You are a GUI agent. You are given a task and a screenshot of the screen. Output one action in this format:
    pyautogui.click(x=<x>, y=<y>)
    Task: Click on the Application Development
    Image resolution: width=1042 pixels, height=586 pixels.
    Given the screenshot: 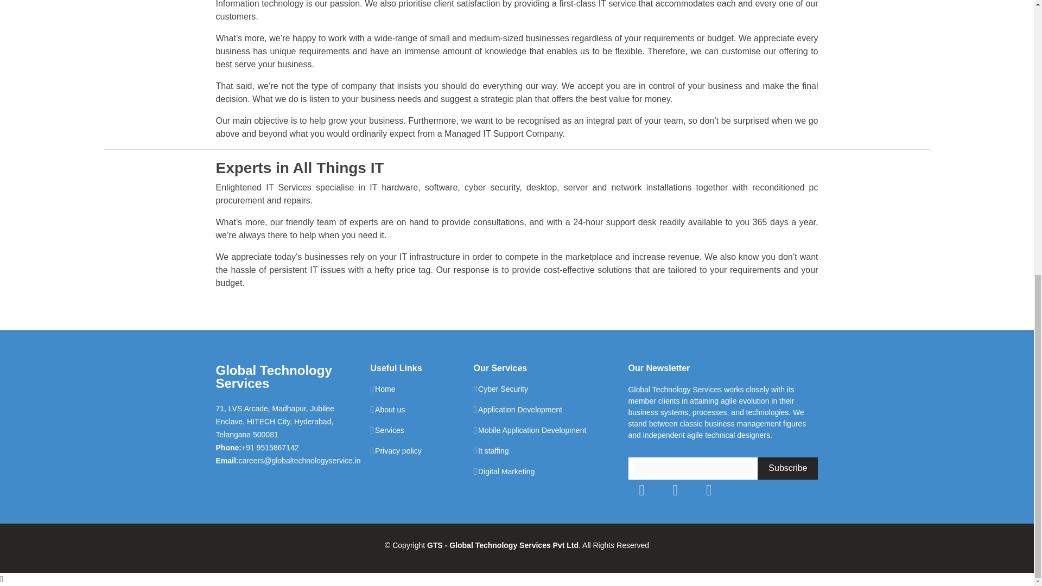 What is the action you would take?
    pyautogui.click(x=520, y=410)
    